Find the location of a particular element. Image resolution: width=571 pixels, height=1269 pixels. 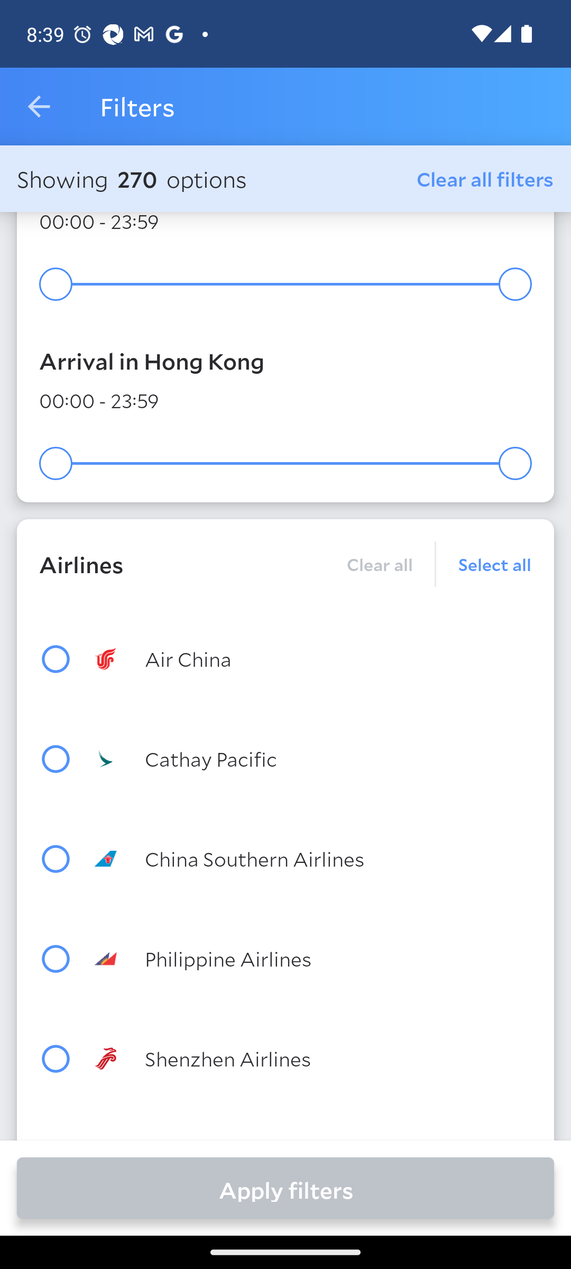

Clear all filters is located at coordinates (485, 178).